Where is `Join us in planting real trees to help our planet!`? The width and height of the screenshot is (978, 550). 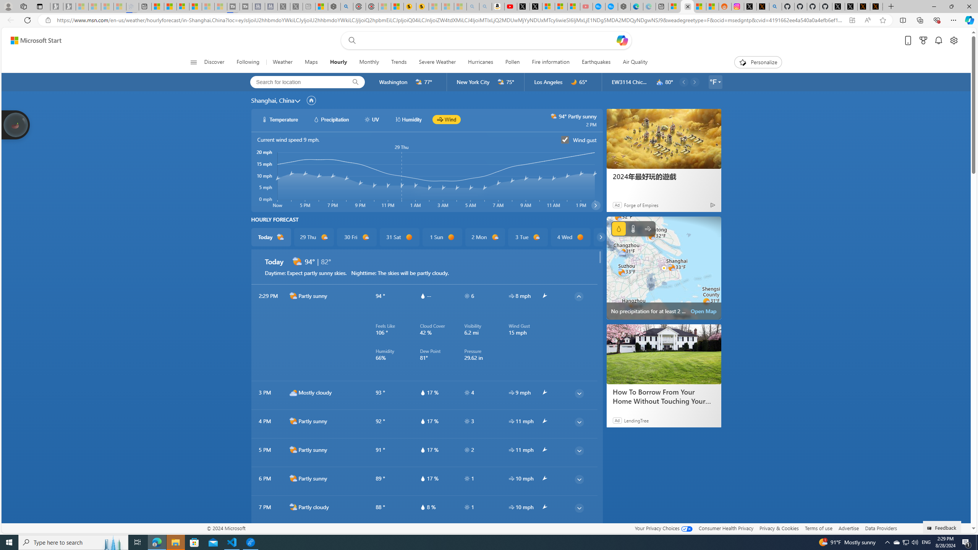
Join us in planting real trees to help our planet! is located at coordinates (16, 124).